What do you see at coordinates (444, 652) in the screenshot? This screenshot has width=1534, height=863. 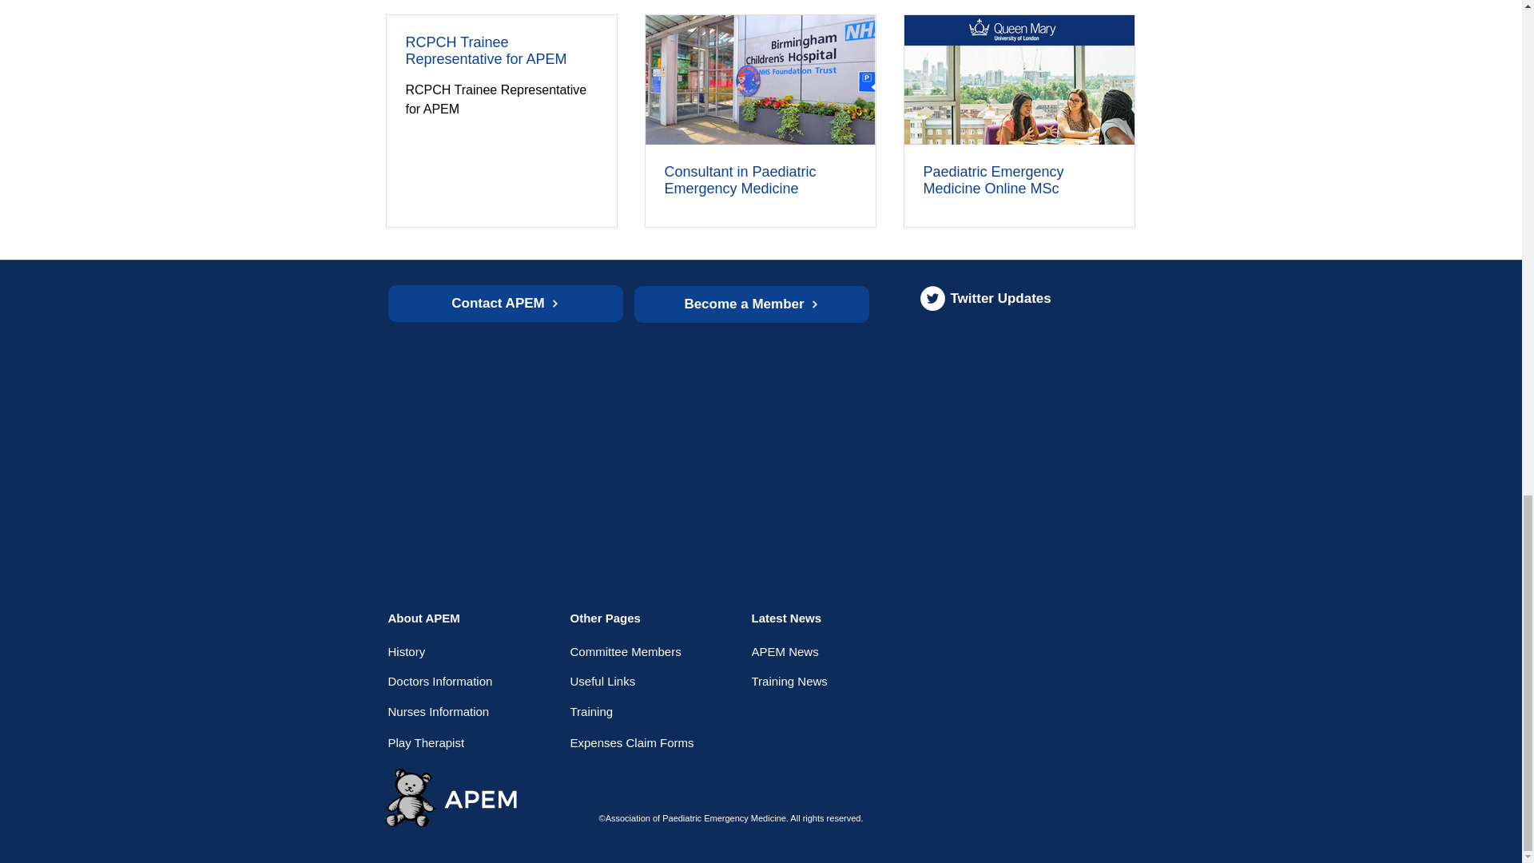 I see `History` at bounding box center [444, 652].